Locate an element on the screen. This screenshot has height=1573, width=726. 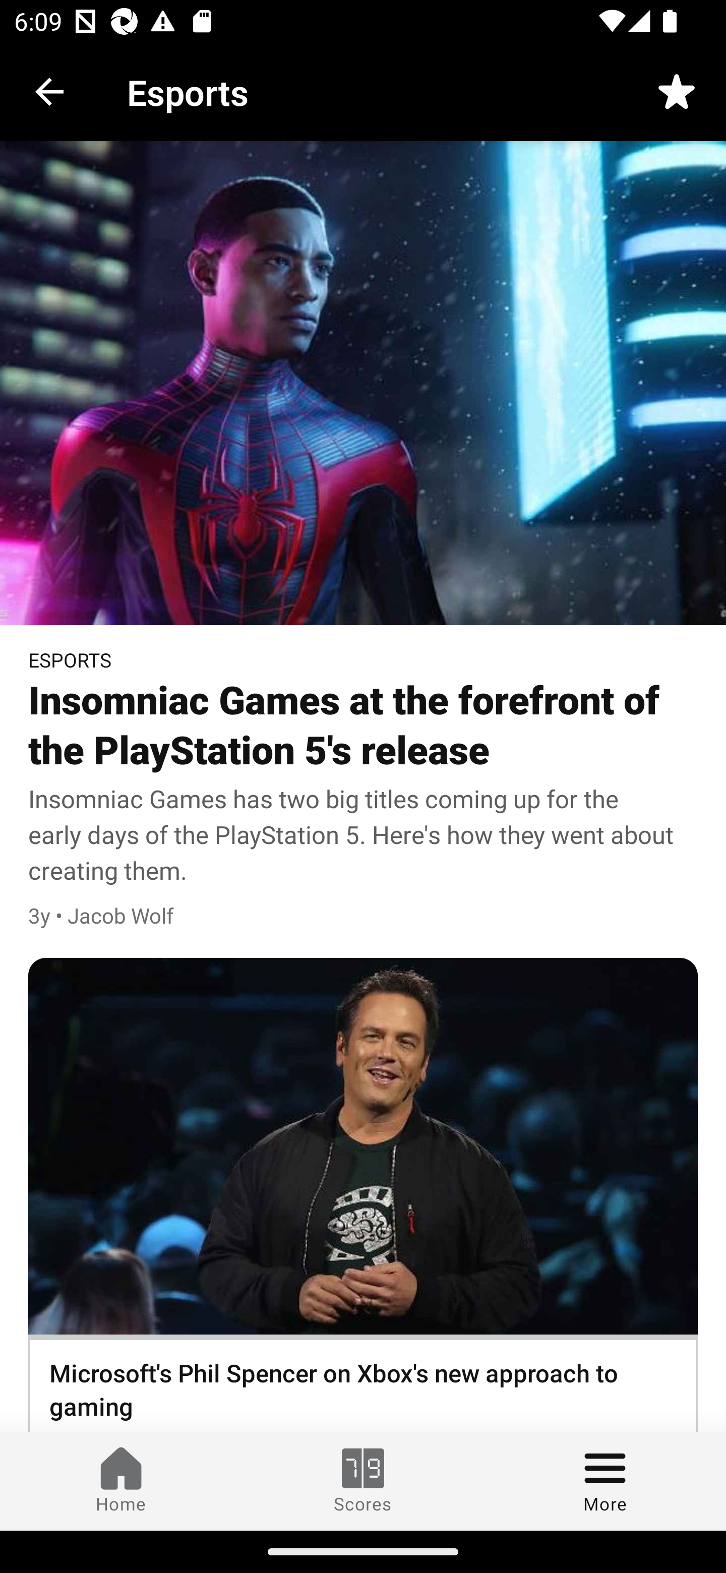
Favorite toggle is located at coordinates (677, 91).